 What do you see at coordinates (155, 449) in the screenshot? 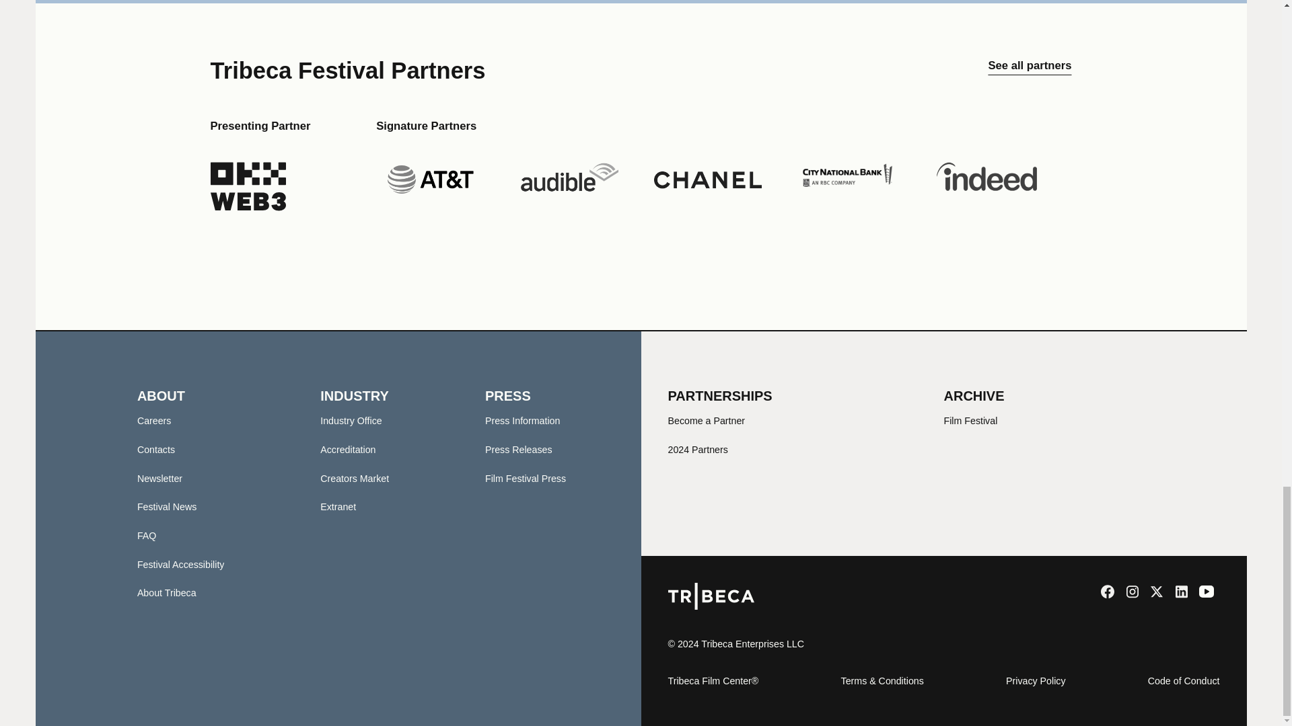
I see `Contacts` at bounding box center [155, 449].